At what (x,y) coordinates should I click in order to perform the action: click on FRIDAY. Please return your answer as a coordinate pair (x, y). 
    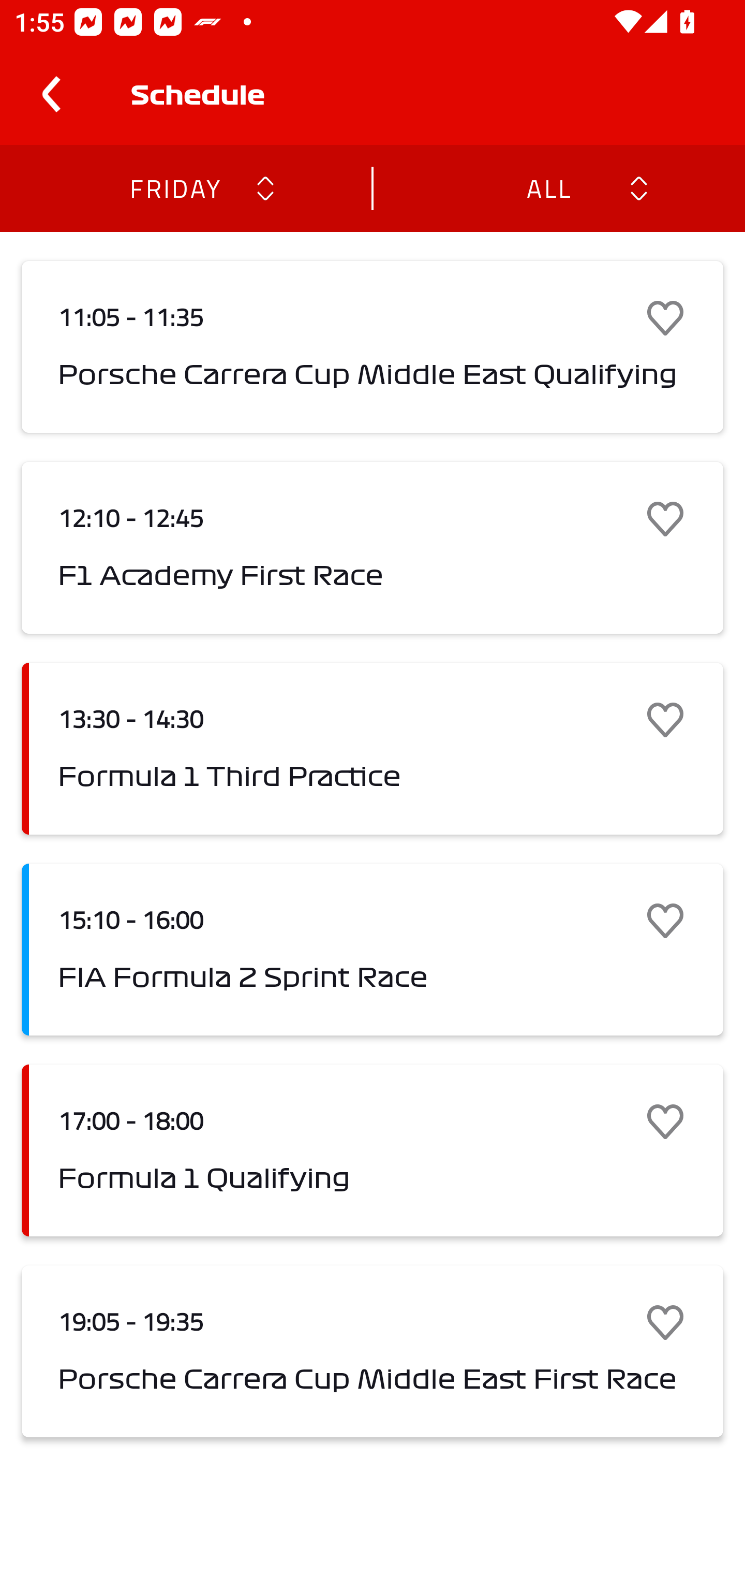
    Looking at the image, I should click on (175, 187).